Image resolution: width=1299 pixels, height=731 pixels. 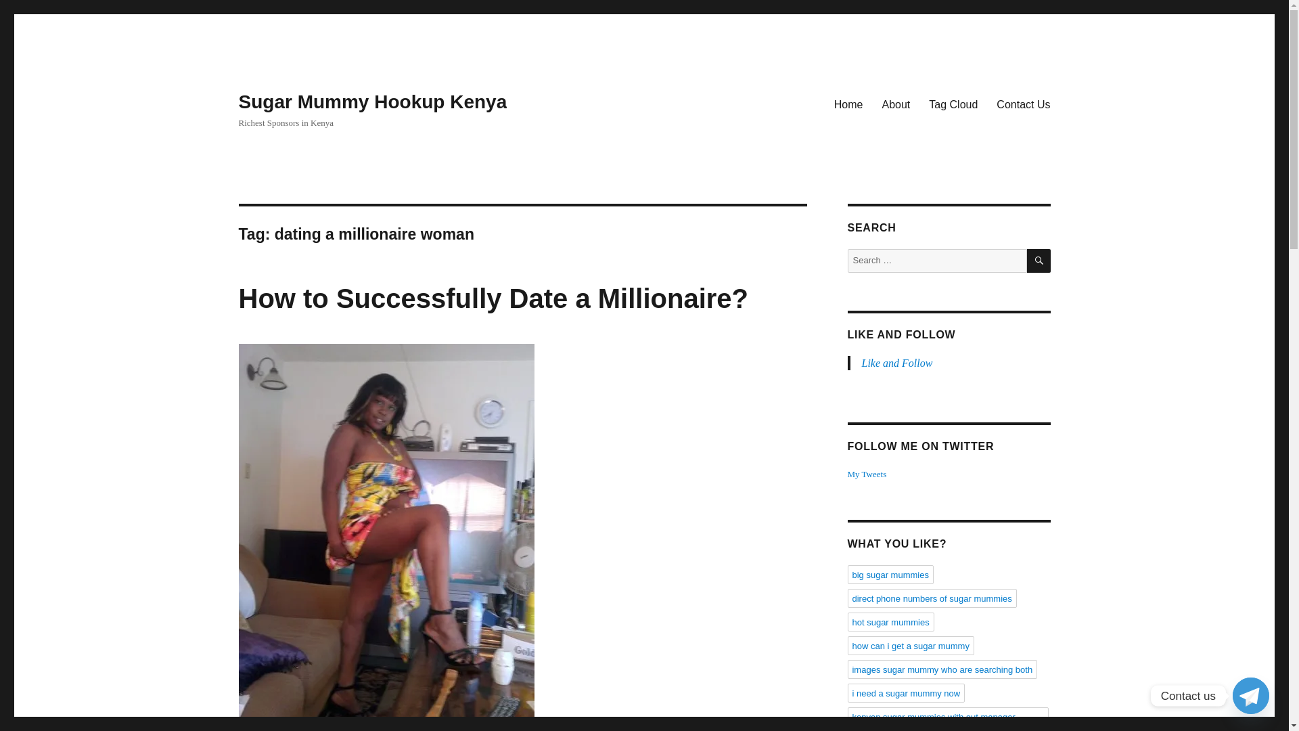 I want to click on Tag Cloud, so click(x=953, y=104).